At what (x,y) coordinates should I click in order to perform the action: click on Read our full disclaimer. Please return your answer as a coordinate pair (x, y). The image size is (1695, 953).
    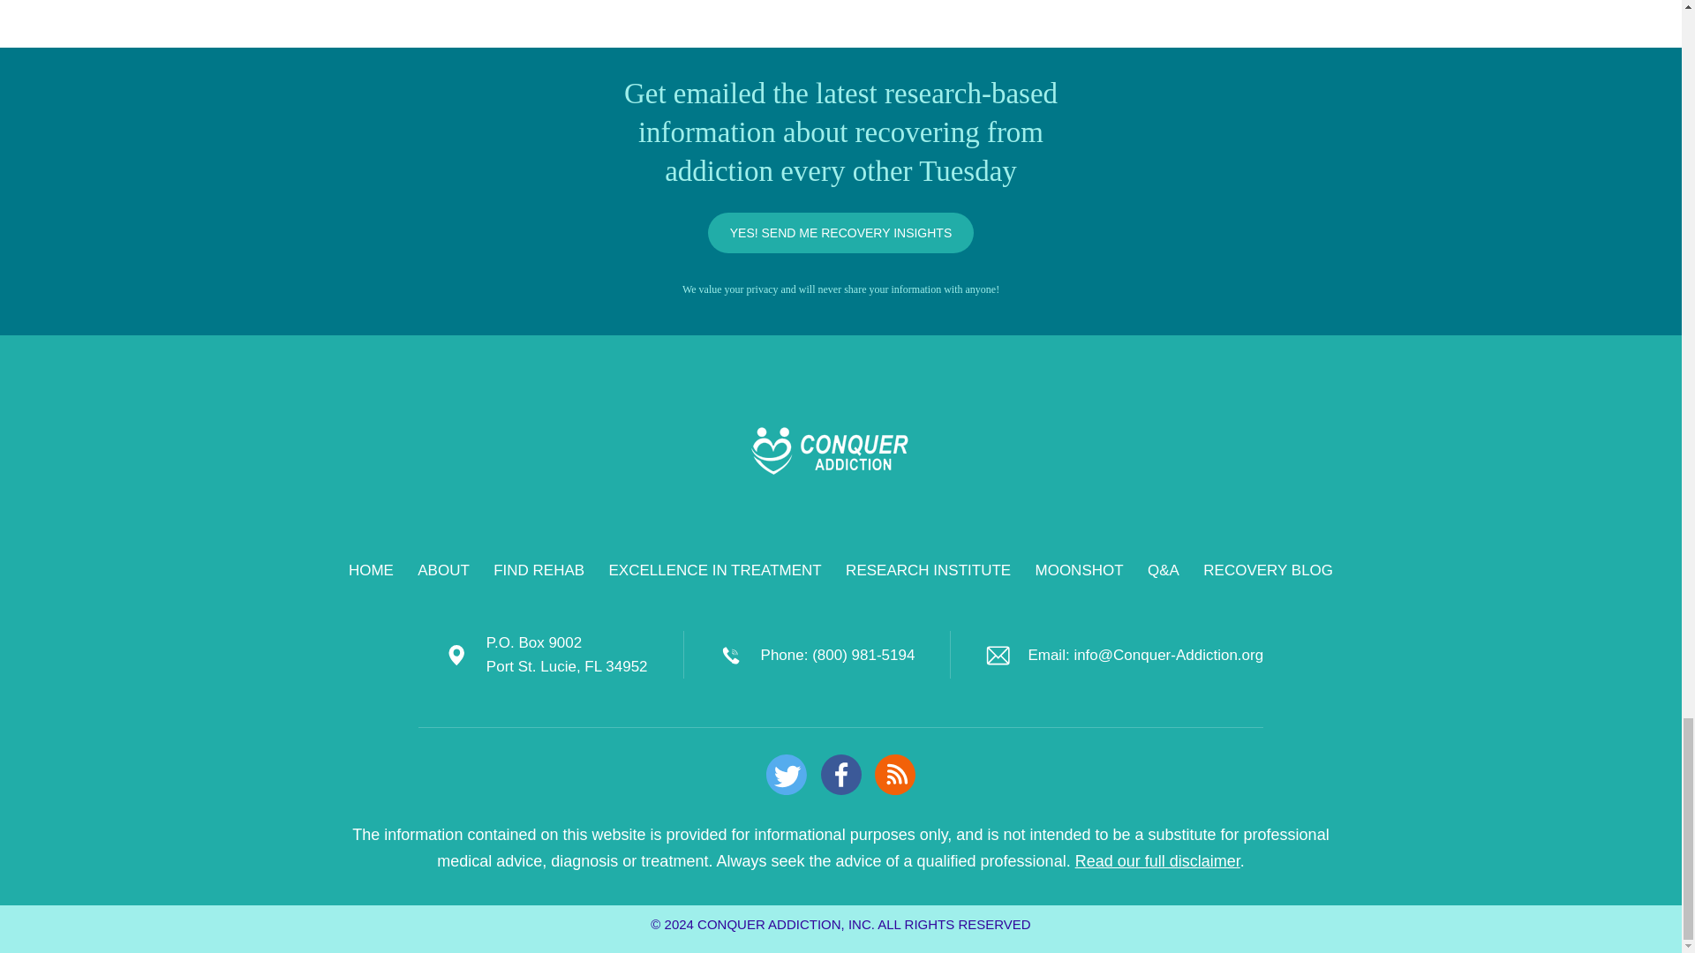
    Looking at the image, I should click on (1157, 861).